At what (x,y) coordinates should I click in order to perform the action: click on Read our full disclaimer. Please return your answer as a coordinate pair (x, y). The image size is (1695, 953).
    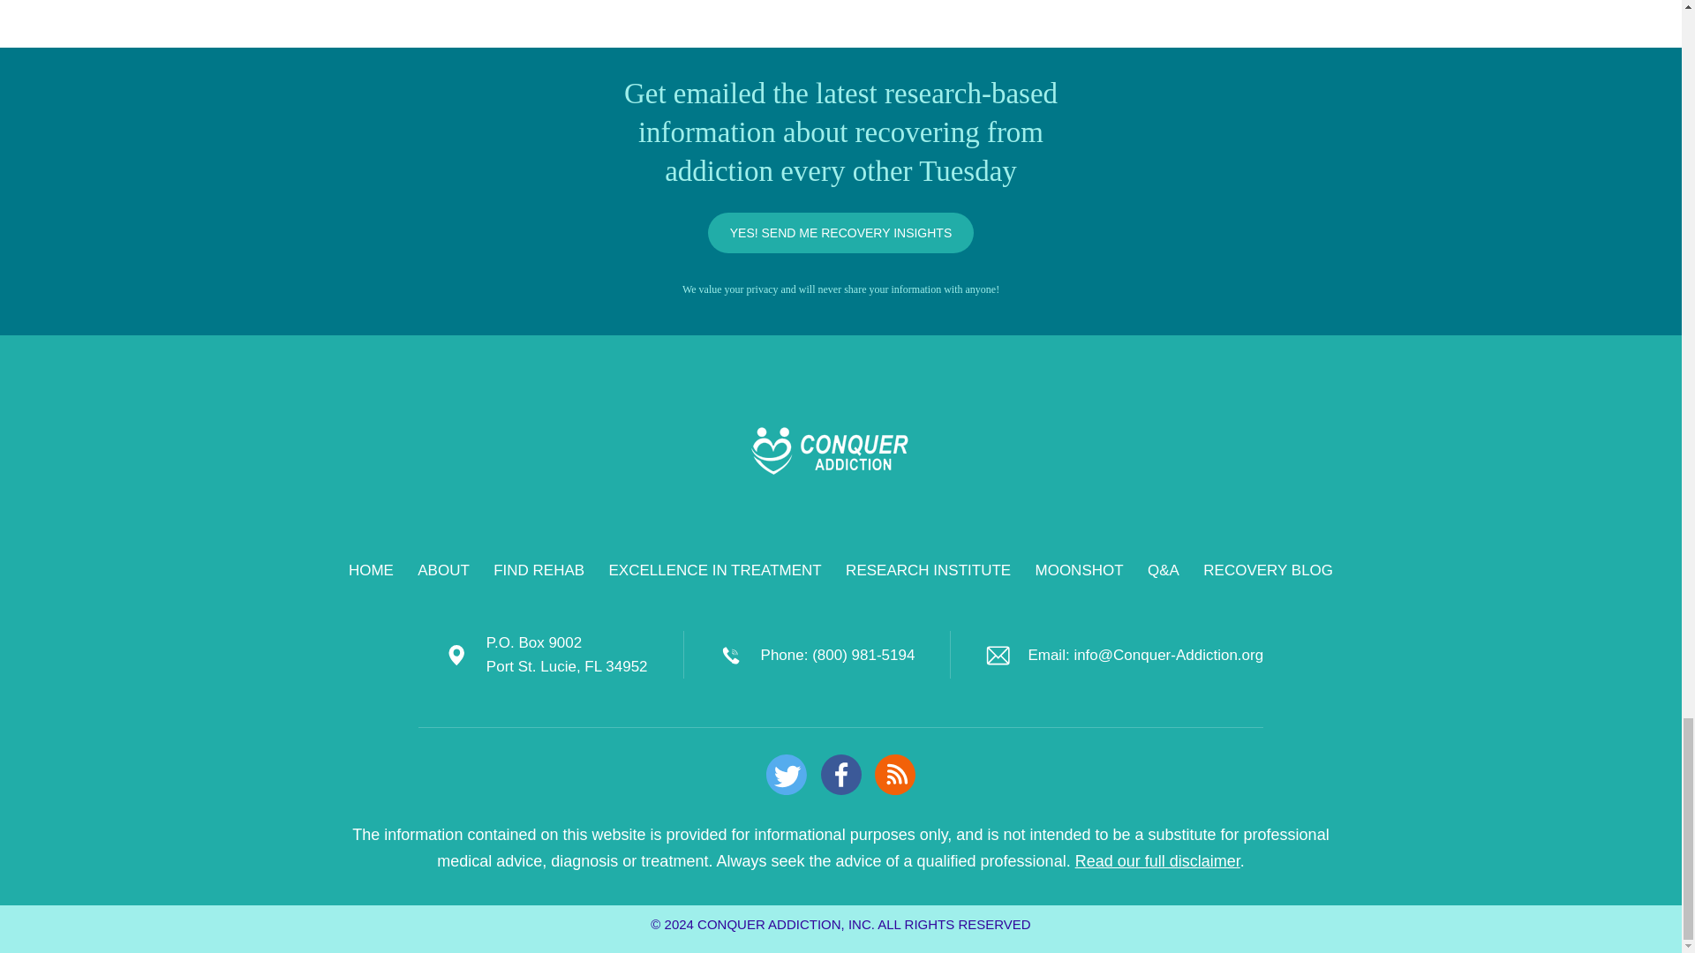
    Looking at the image, I should click on (1157, 861).